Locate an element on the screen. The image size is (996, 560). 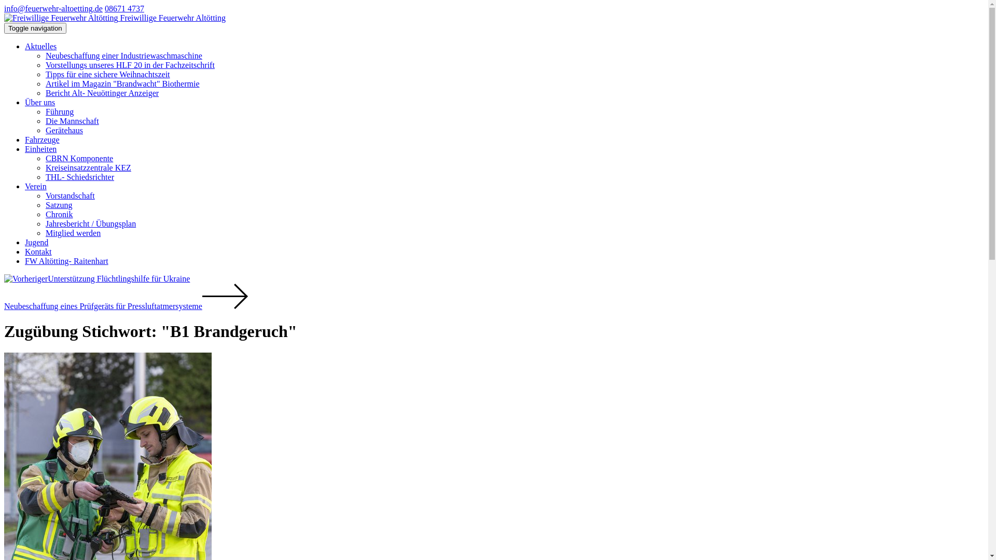
Vorstellungs unseres HLF 20 in der Fachzeitschrift is located at coordinates (130, 65).